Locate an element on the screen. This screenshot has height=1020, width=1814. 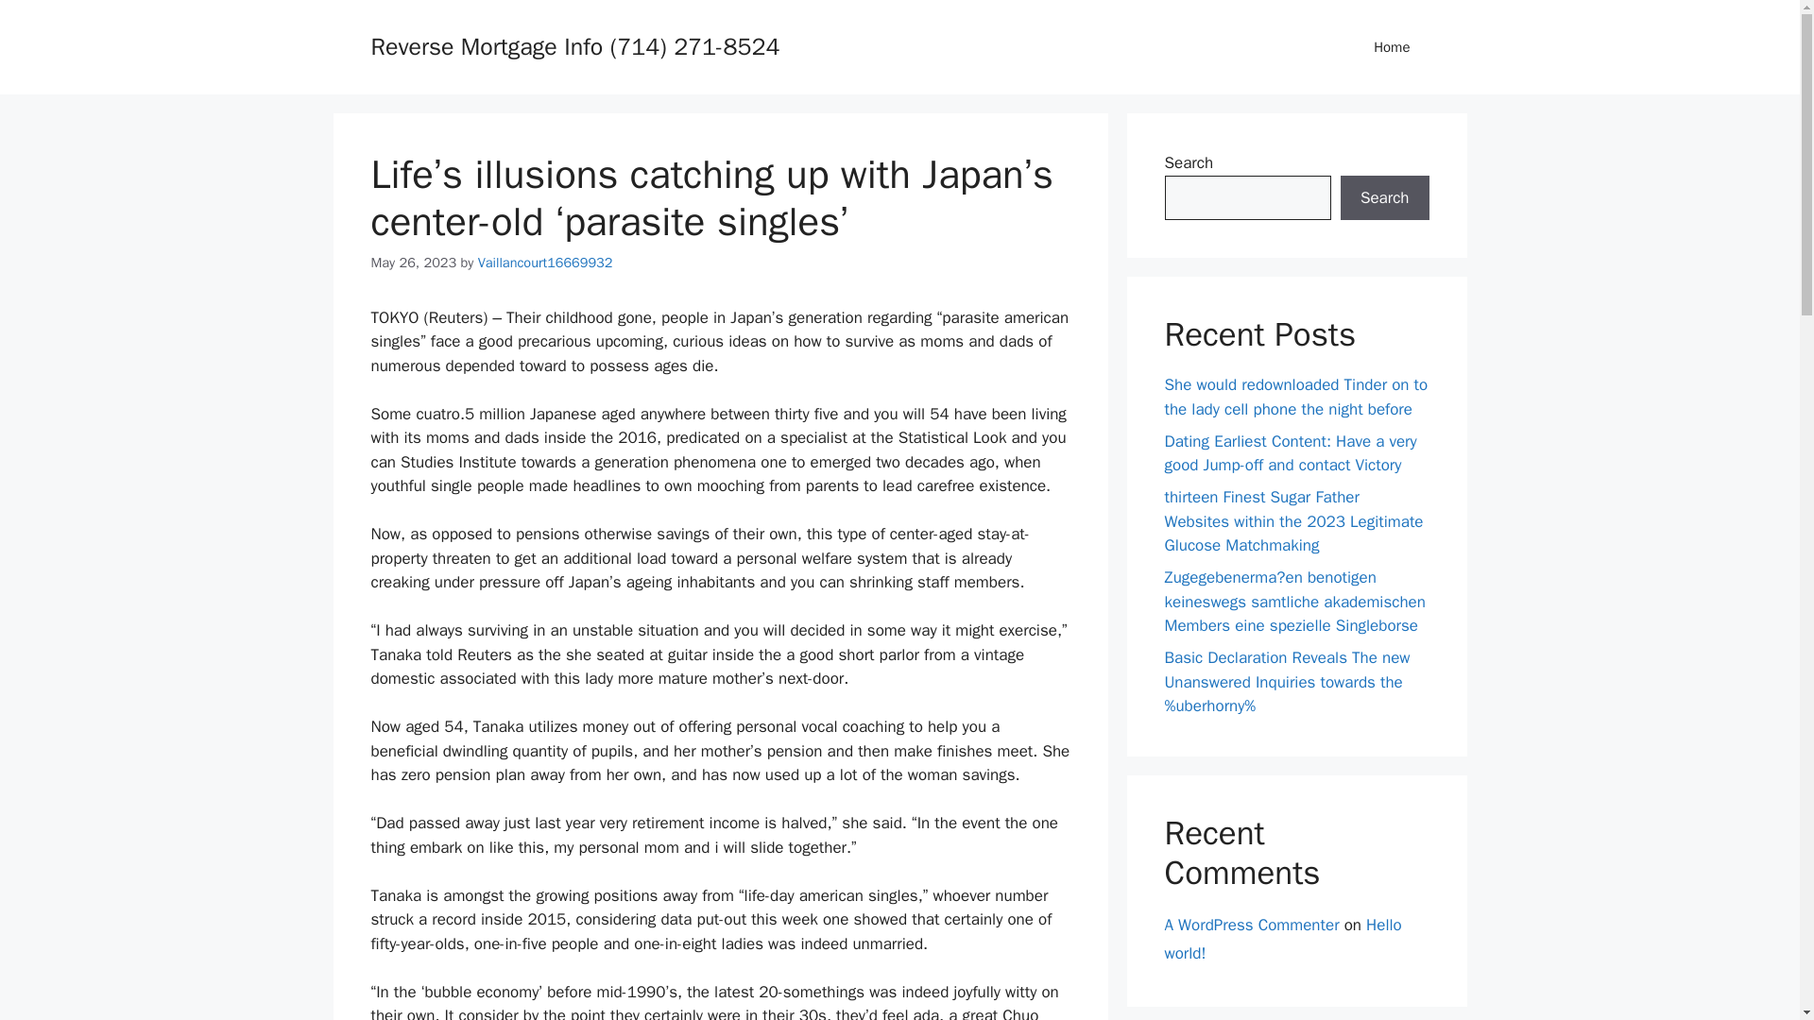
Hello world! is located at coordinates (1282, 938).